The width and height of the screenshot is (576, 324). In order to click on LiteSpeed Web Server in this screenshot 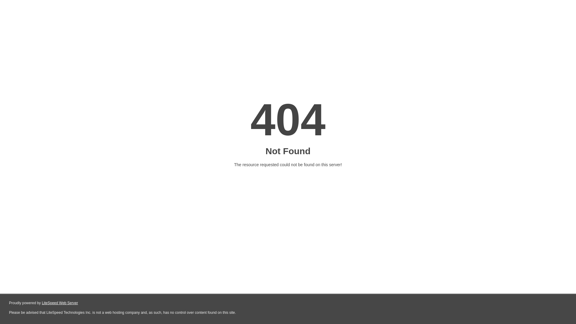, I will do `click(60, 303)`.